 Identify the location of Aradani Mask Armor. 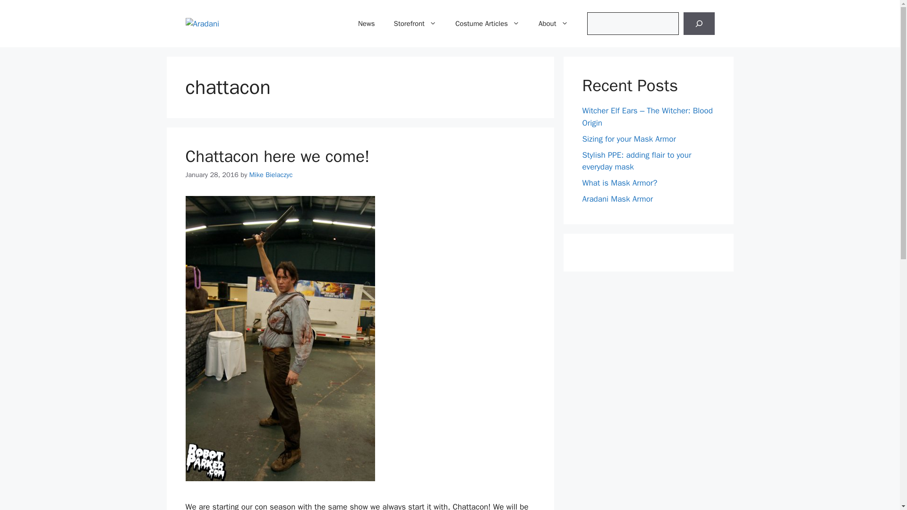
(617, 199).